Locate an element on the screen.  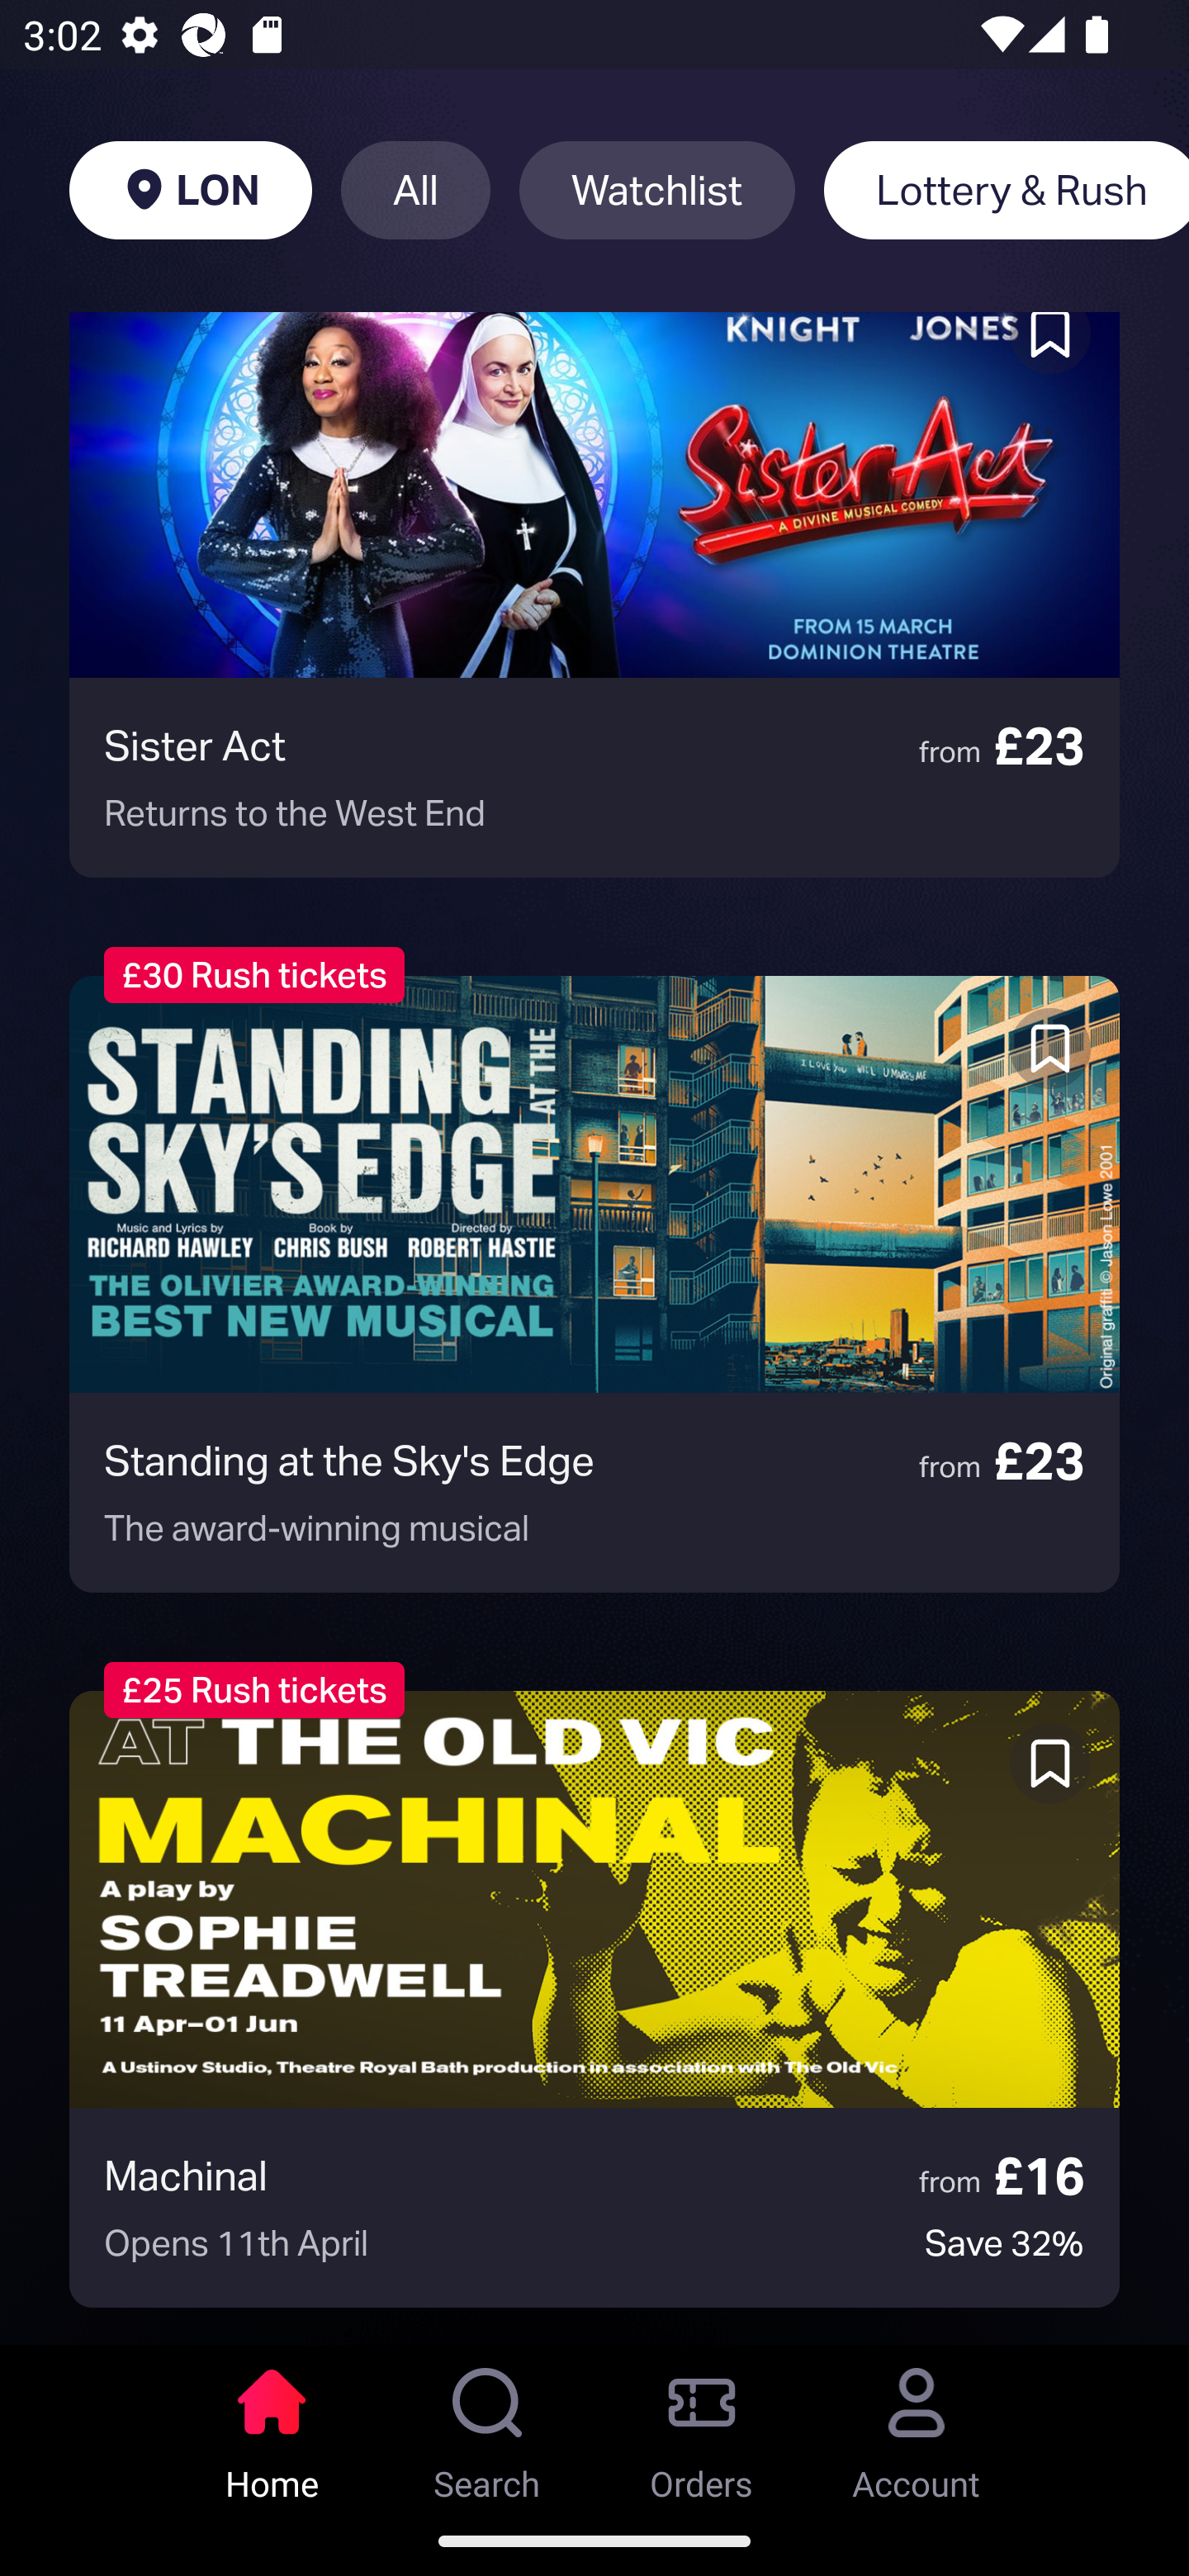
Watchlist is located at coordinates (657, 190).